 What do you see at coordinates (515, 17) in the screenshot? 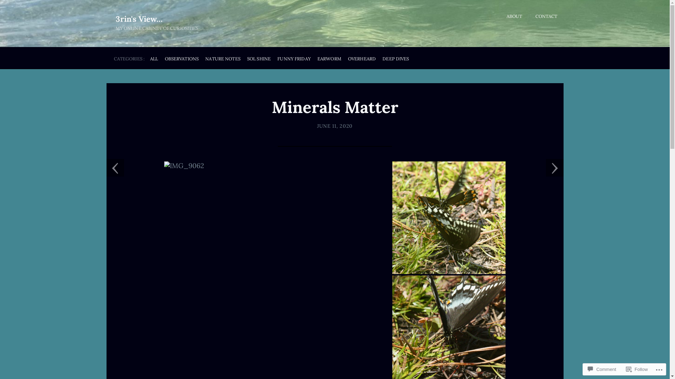
I see `ABOUT` at bounding box center [515, 17].